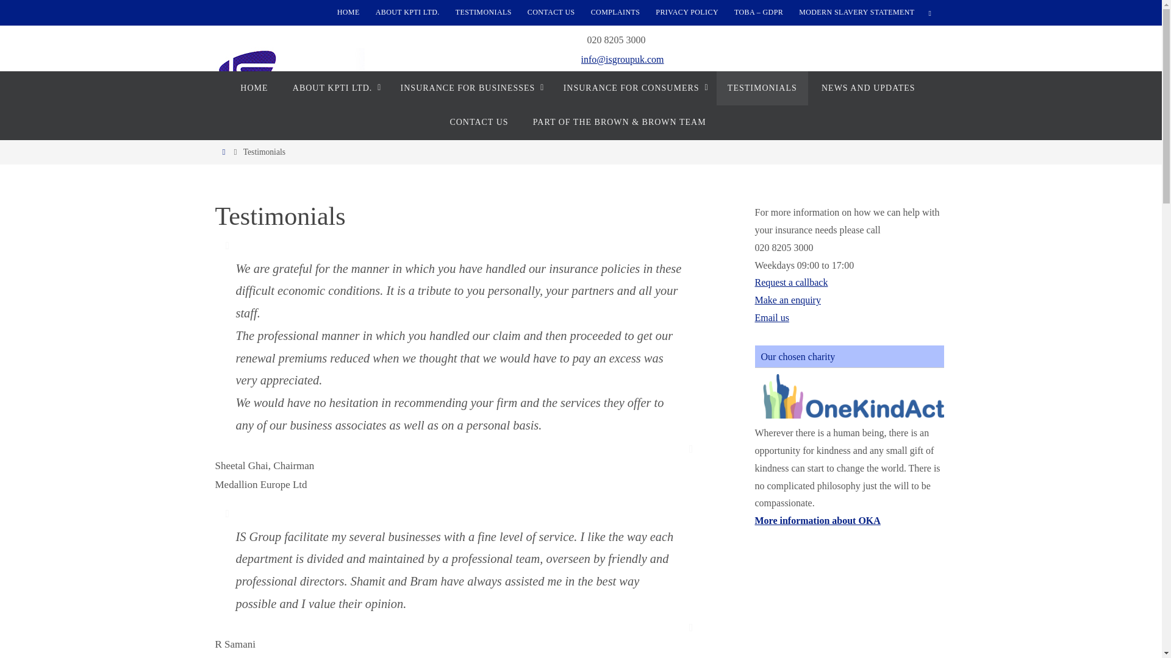  Describe the element at coordinates (407, 12) in the screenshot. I see `ABOUT KPTI LTD.` at that location.